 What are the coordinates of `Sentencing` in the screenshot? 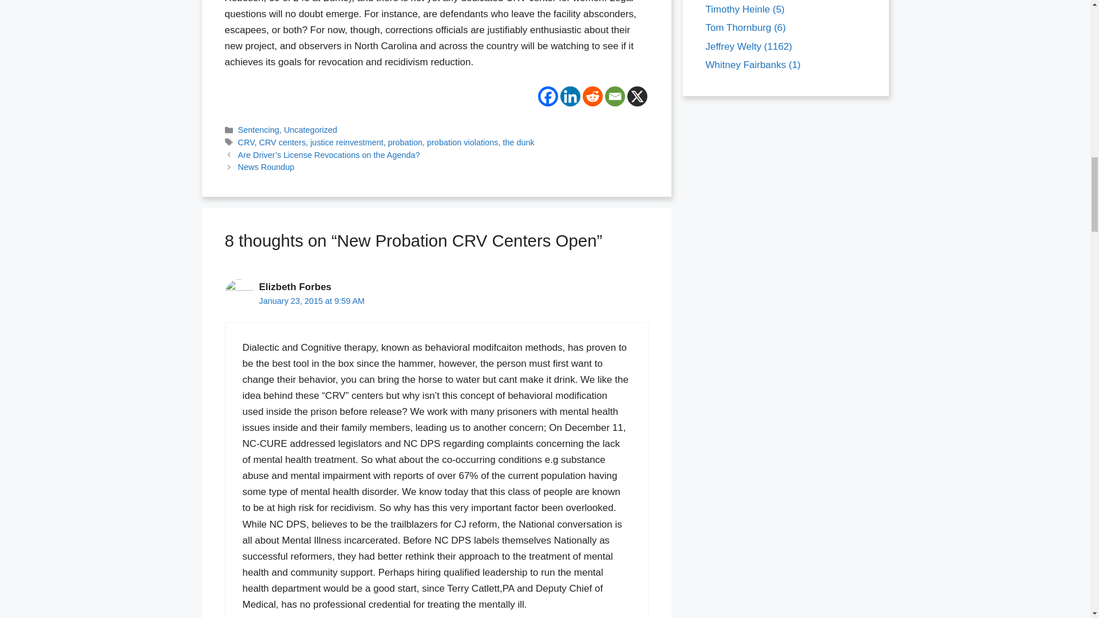 It's located at (259, 130).